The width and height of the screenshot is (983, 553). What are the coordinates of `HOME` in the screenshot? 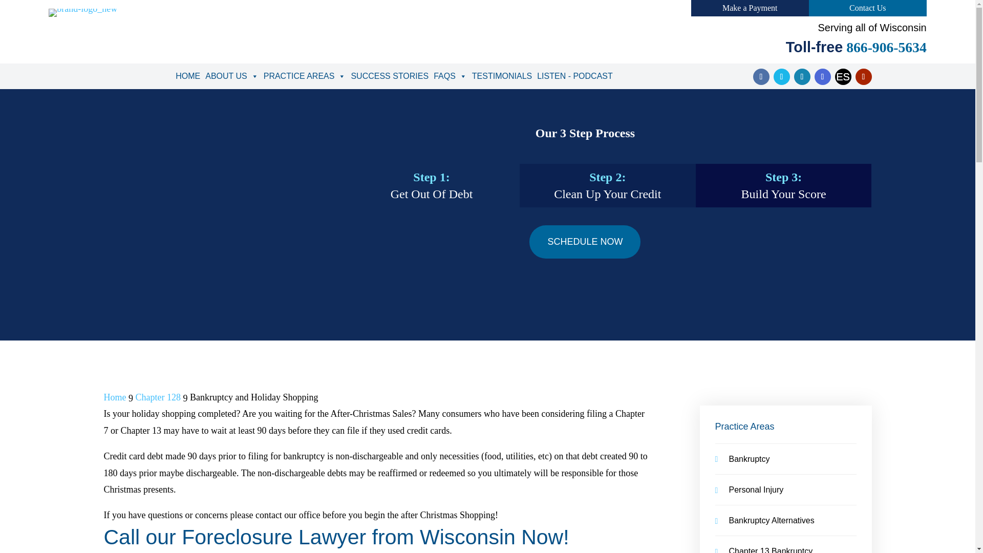 It's located at (187, 76).